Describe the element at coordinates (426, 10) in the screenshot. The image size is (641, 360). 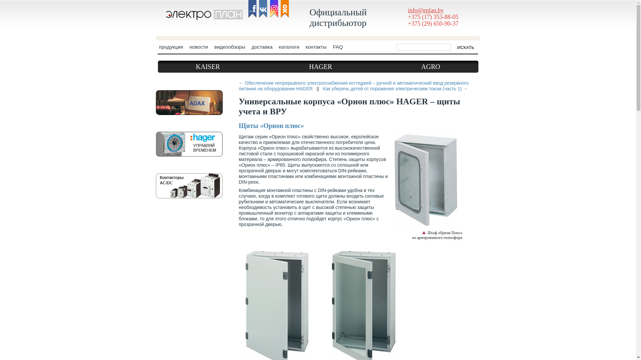
I see `info@eplan.by` at that location.